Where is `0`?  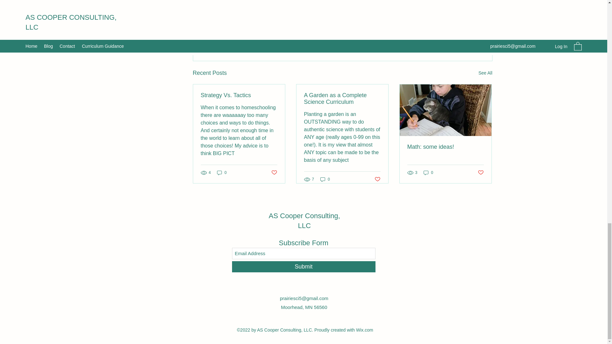 0 is located at coordinates (428, 173).